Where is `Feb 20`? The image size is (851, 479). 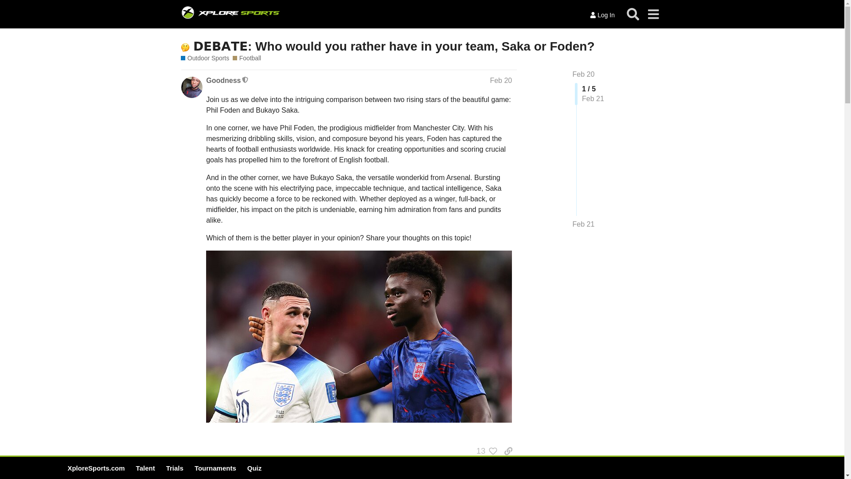
Feb 20 is located at coordinates (501, 80).